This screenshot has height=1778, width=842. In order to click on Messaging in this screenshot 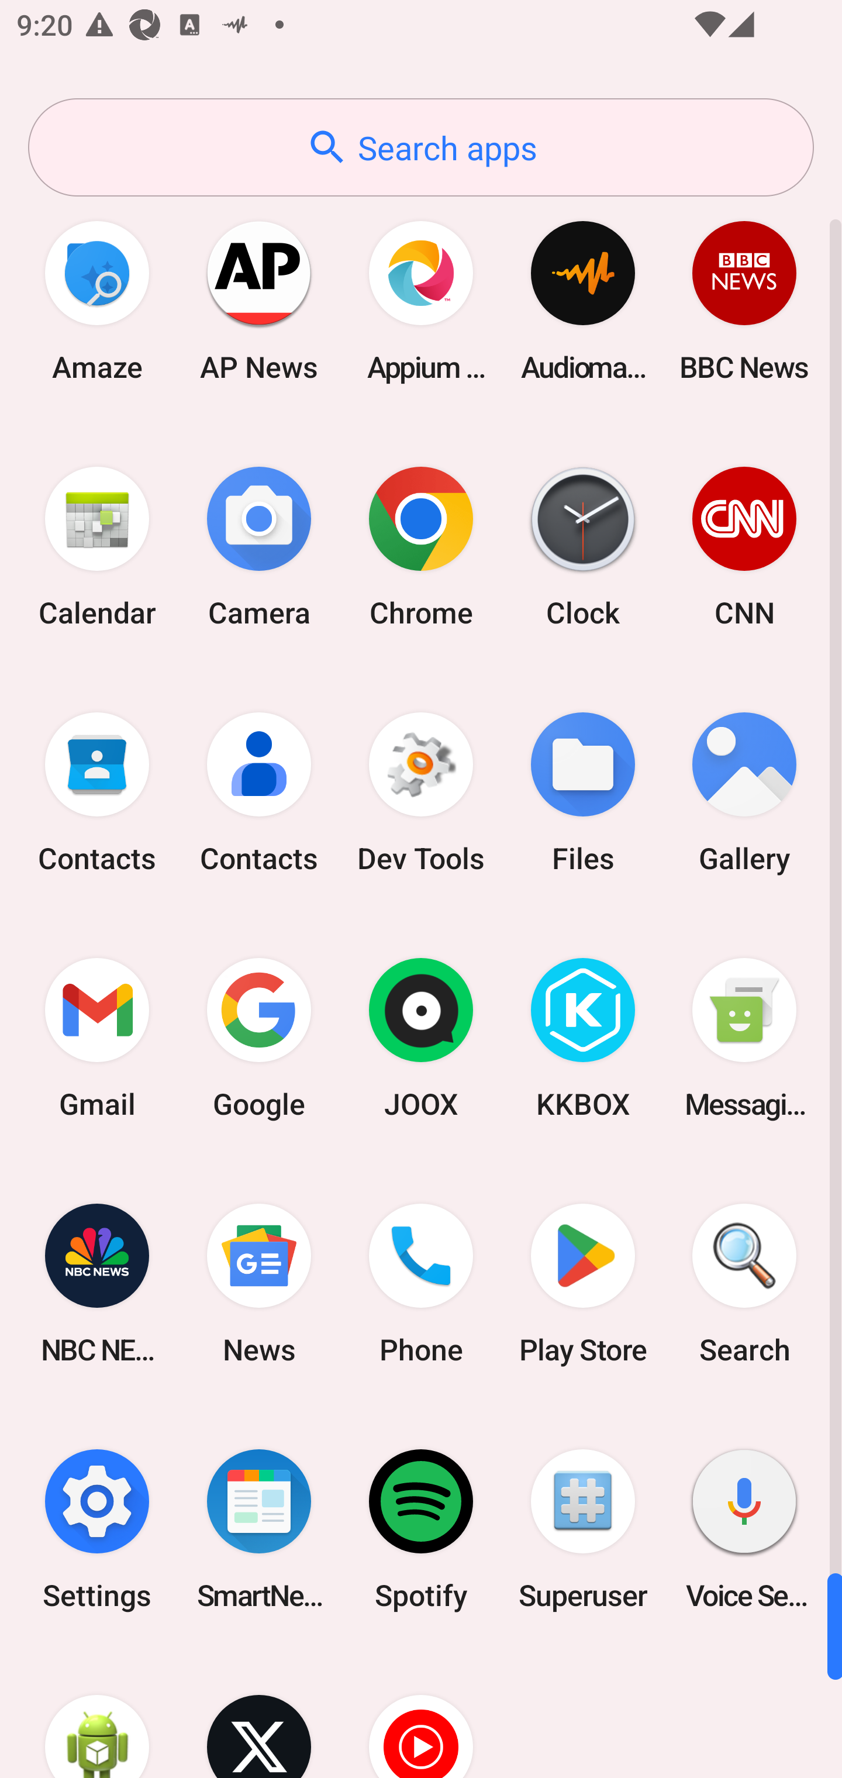, I will do `click(744, 1038)`.